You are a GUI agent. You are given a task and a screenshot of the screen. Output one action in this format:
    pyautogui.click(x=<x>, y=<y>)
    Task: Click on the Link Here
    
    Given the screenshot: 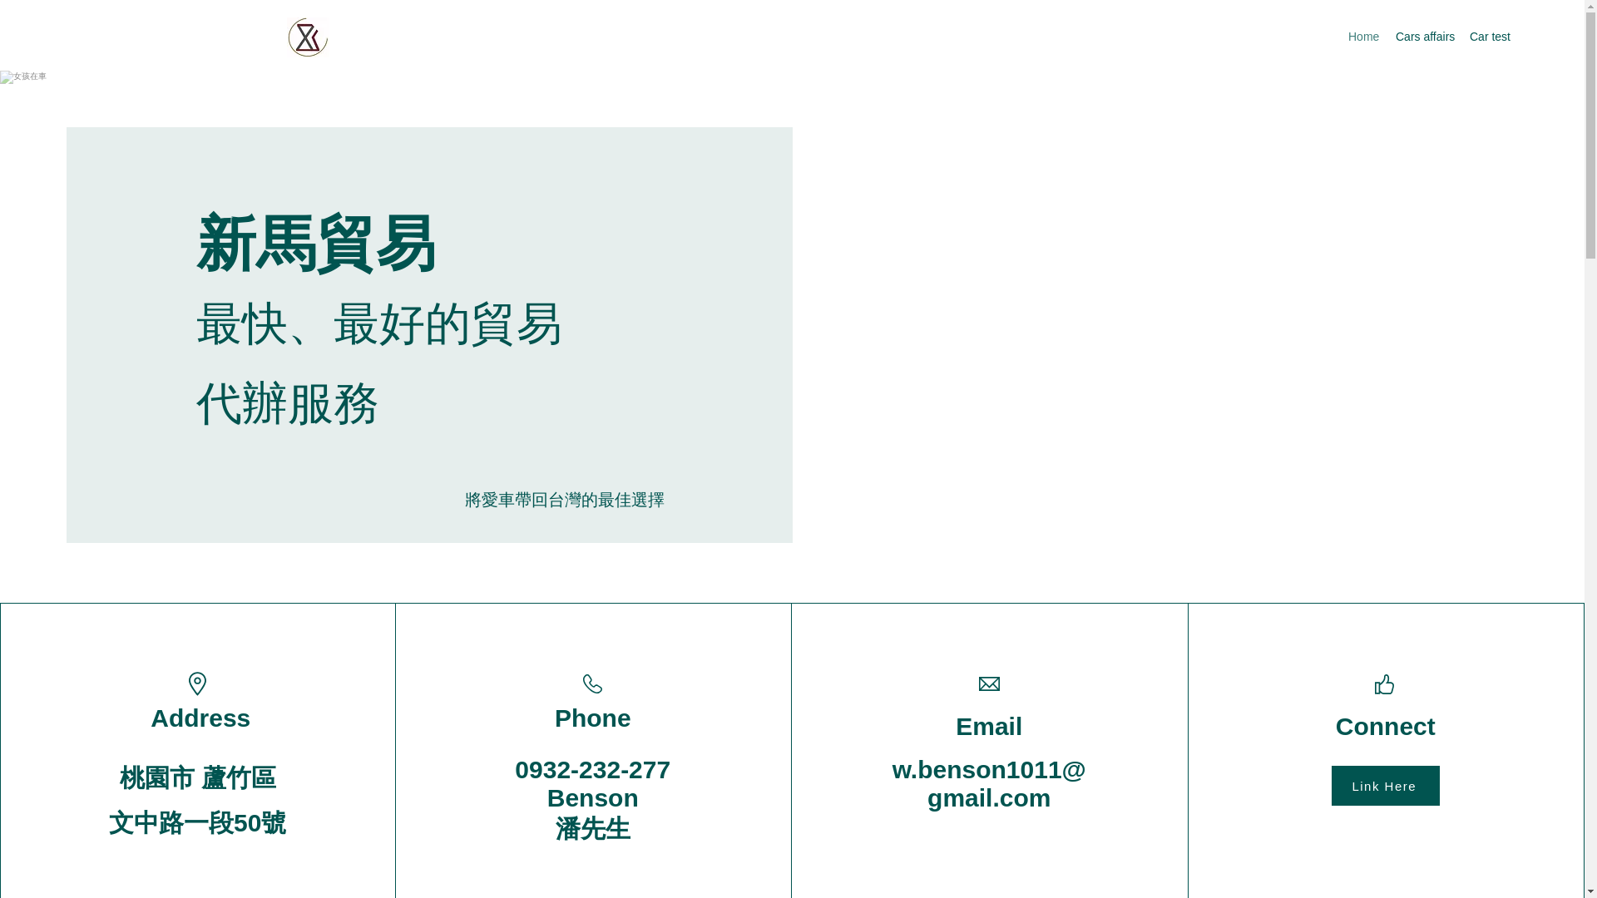 What is the action you would take?
    pyautogui.click(x=1386, y=785)
    